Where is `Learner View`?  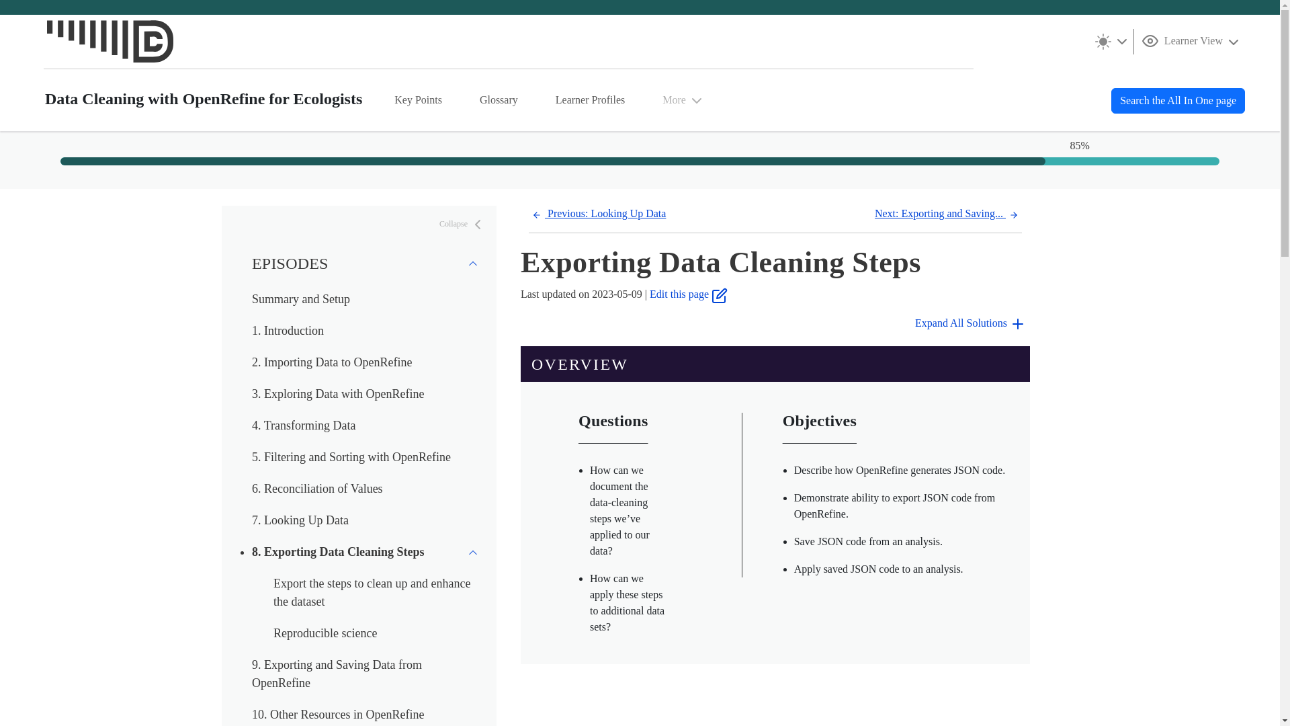 Learner View is located at coordinates (1192, 41).